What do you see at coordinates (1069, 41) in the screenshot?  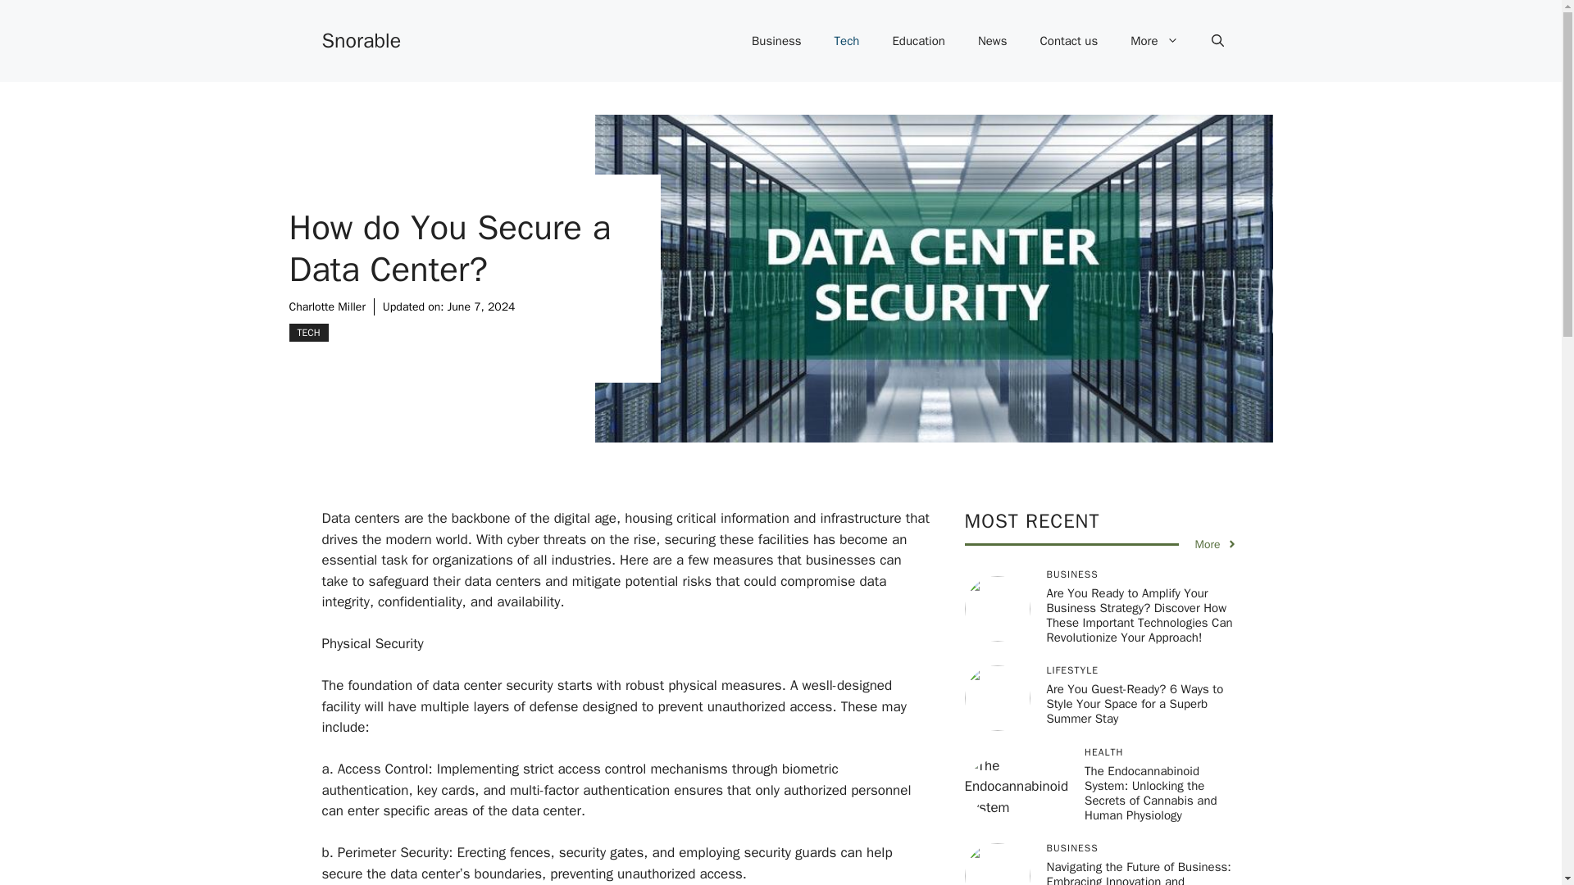 I see `Contact us` at bounding box center [1069, 41].